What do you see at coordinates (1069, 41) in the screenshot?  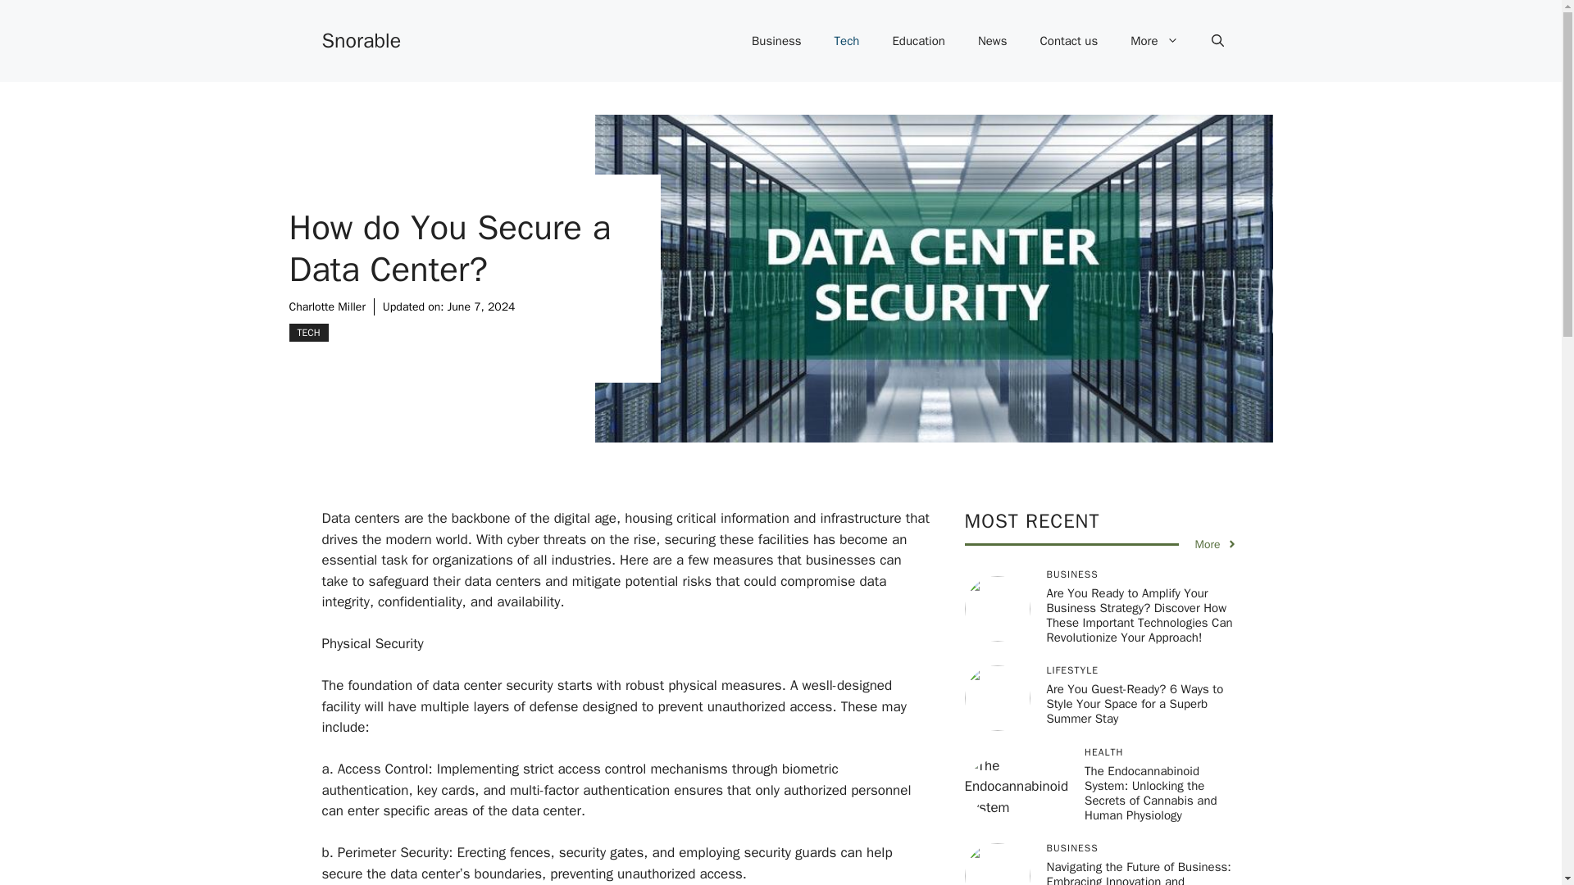 I see `Contact us` at bounding box center [1069, 41].